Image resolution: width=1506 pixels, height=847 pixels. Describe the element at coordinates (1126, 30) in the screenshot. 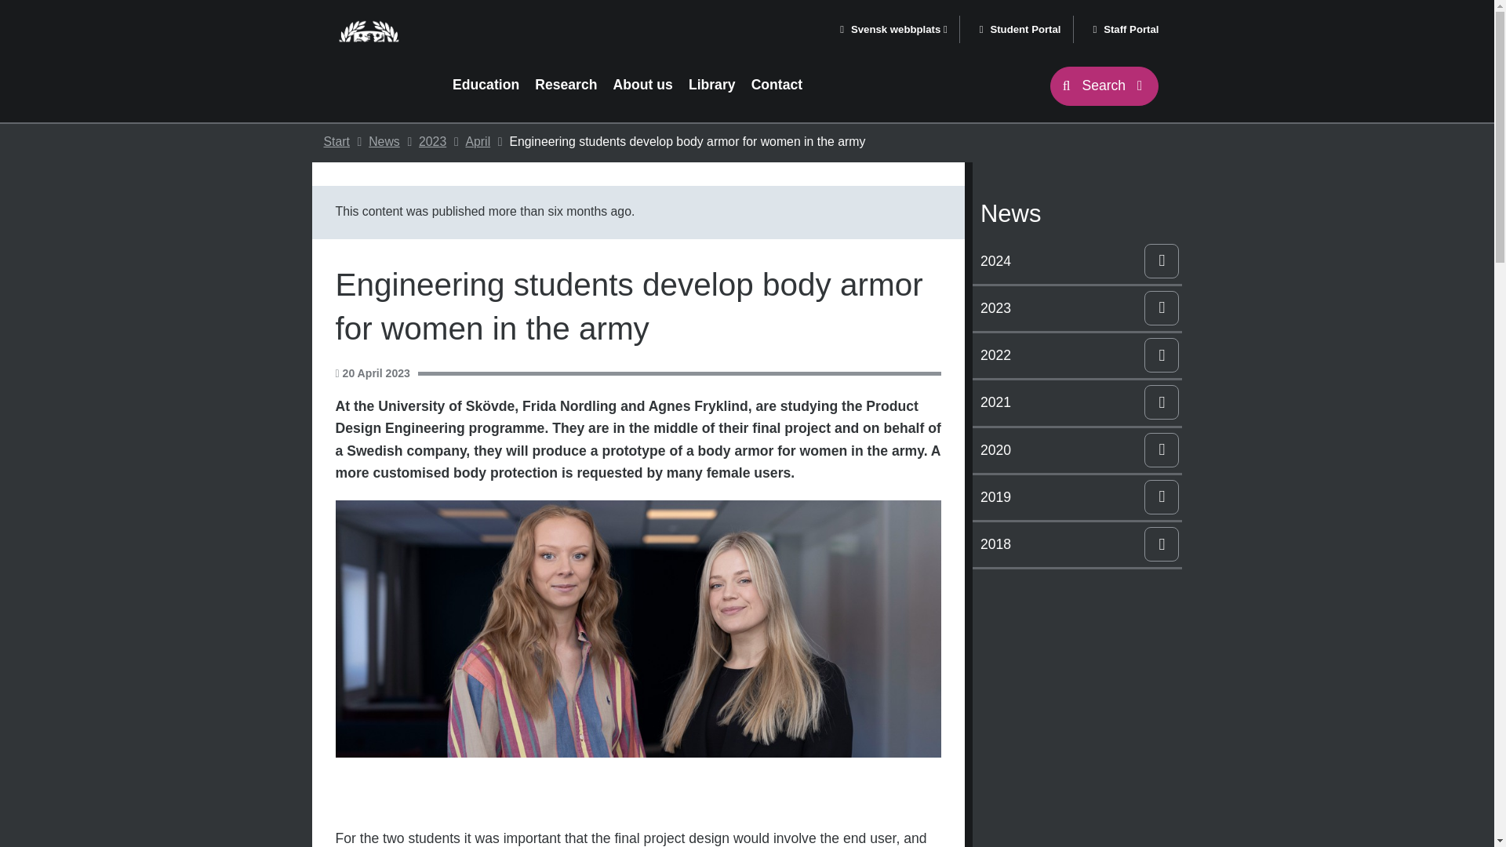

I see `Staff Portal` at that location.